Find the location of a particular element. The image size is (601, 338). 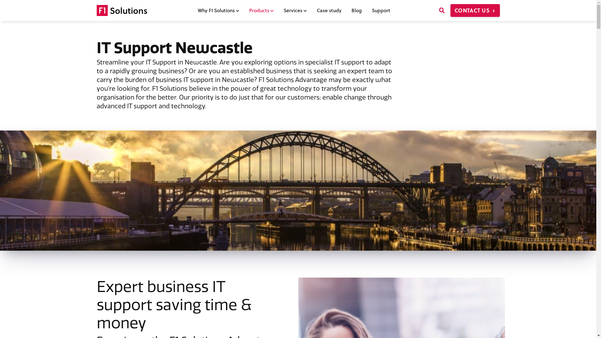

Products is located at coordinates (261, 11).